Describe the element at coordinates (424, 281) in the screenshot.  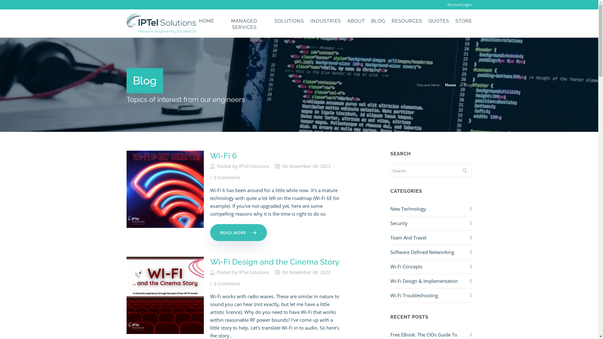
I see `Wi-Fi Design & Implementation` at that location.